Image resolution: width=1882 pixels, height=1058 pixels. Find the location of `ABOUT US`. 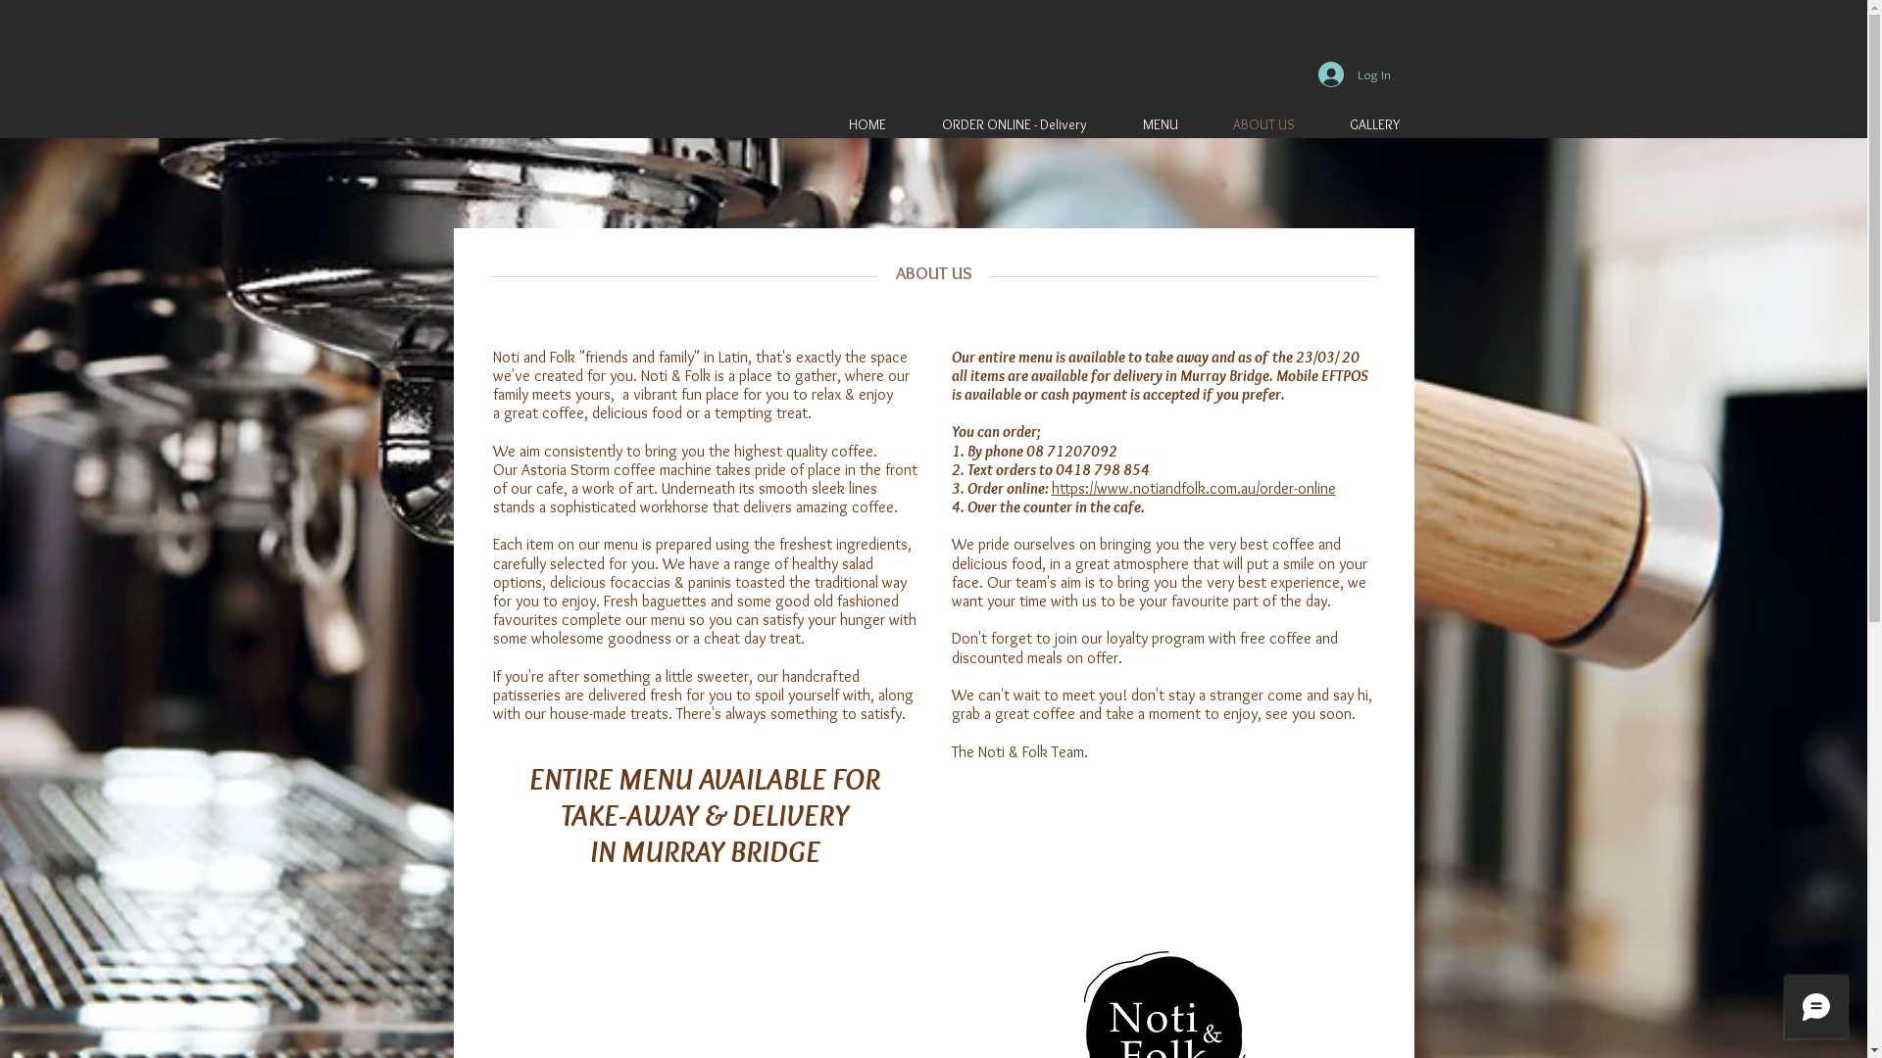

ABOUT US is located at coordinates (1251, 125).